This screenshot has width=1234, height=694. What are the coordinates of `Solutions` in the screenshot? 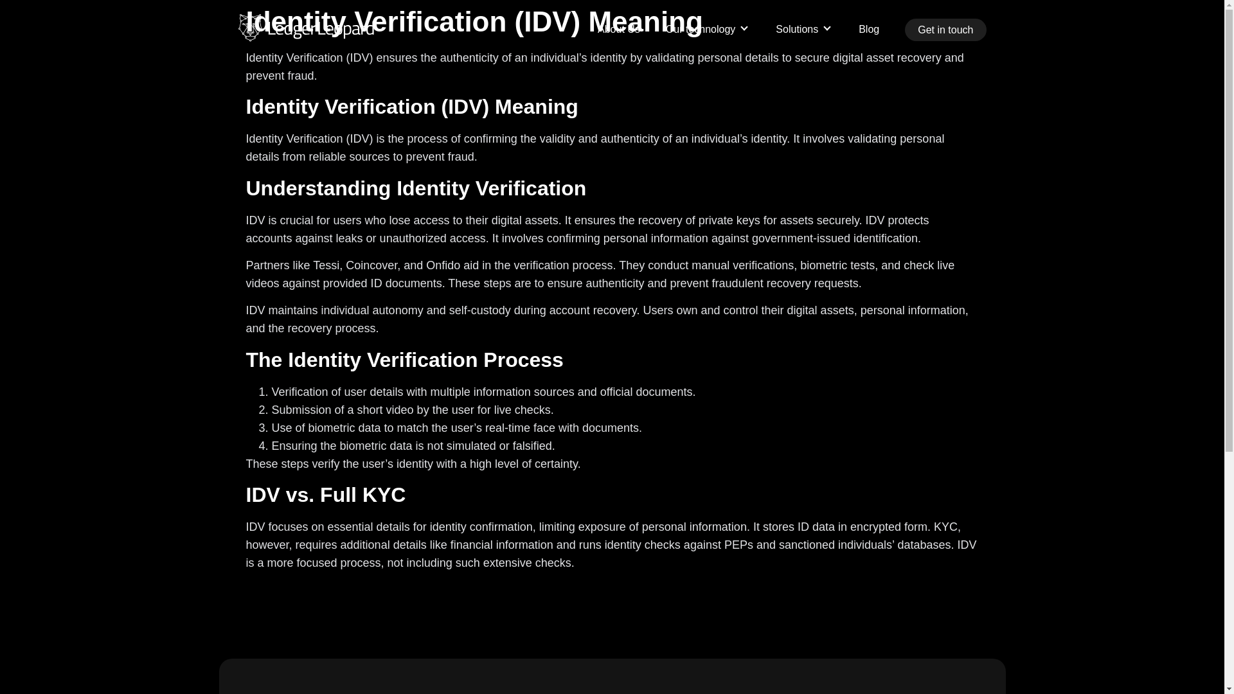 It's located at (805, 29).